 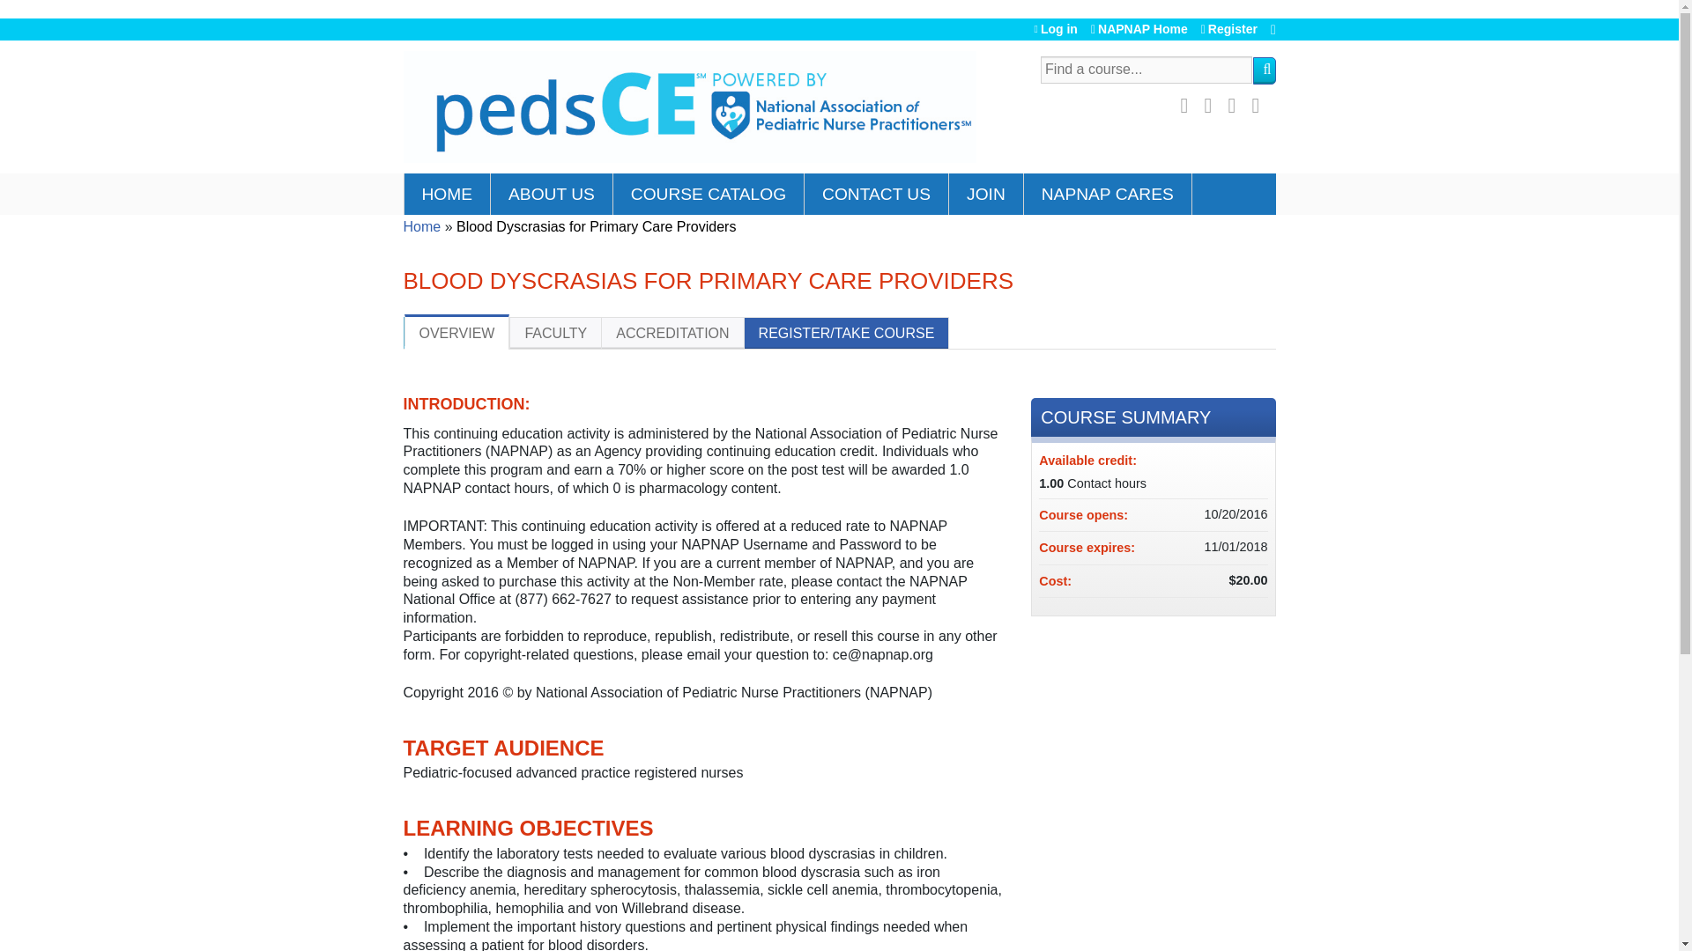 What do you see at coordinates (552, 194) in the screenshot?
I see `ABOUT US` at bounding box center [552, 194].